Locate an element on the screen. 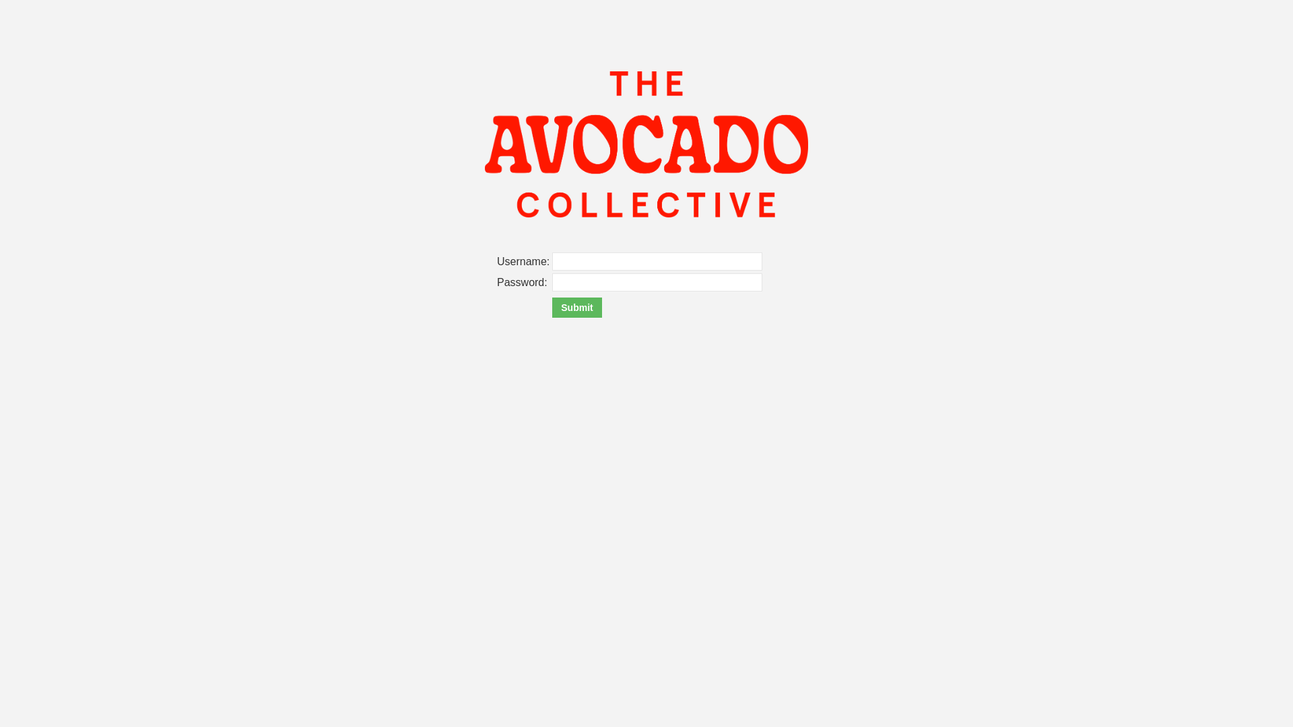  Submit is located at coordinates (576, 308).